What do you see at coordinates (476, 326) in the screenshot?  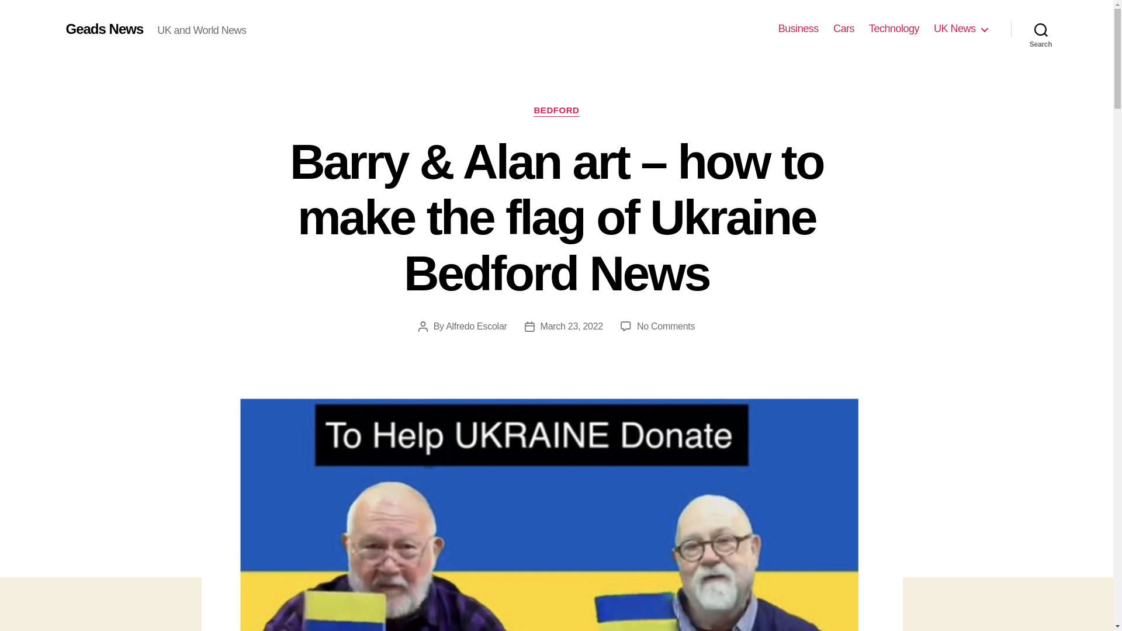 I see `Alfredo Escolar` at bounding box center [476, 326].